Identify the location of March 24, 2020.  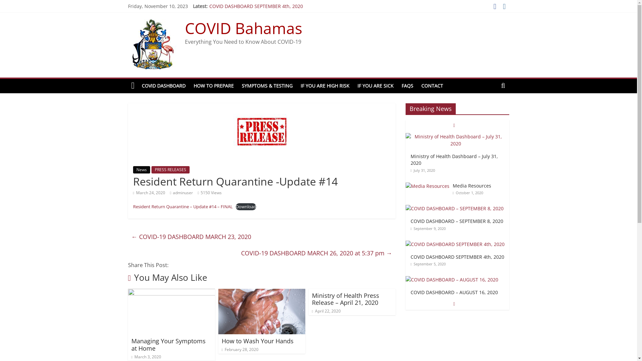
(149, 193).